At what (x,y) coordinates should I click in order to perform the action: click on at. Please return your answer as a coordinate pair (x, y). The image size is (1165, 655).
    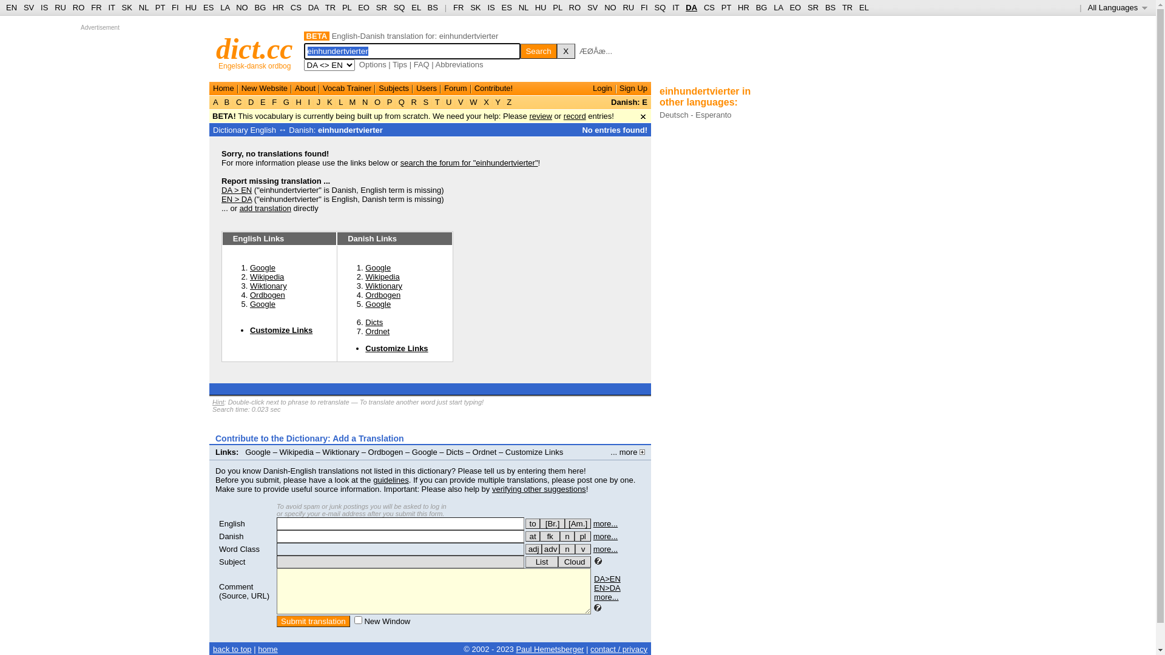
    Looking at the image, I should click on (533, 536).